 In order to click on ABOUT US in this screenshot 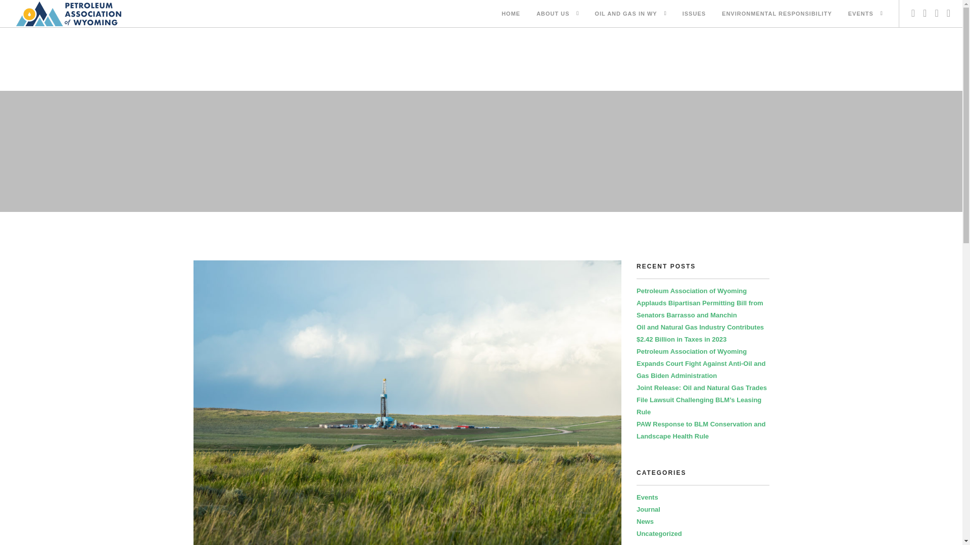, I will do `click(553, 14)`.